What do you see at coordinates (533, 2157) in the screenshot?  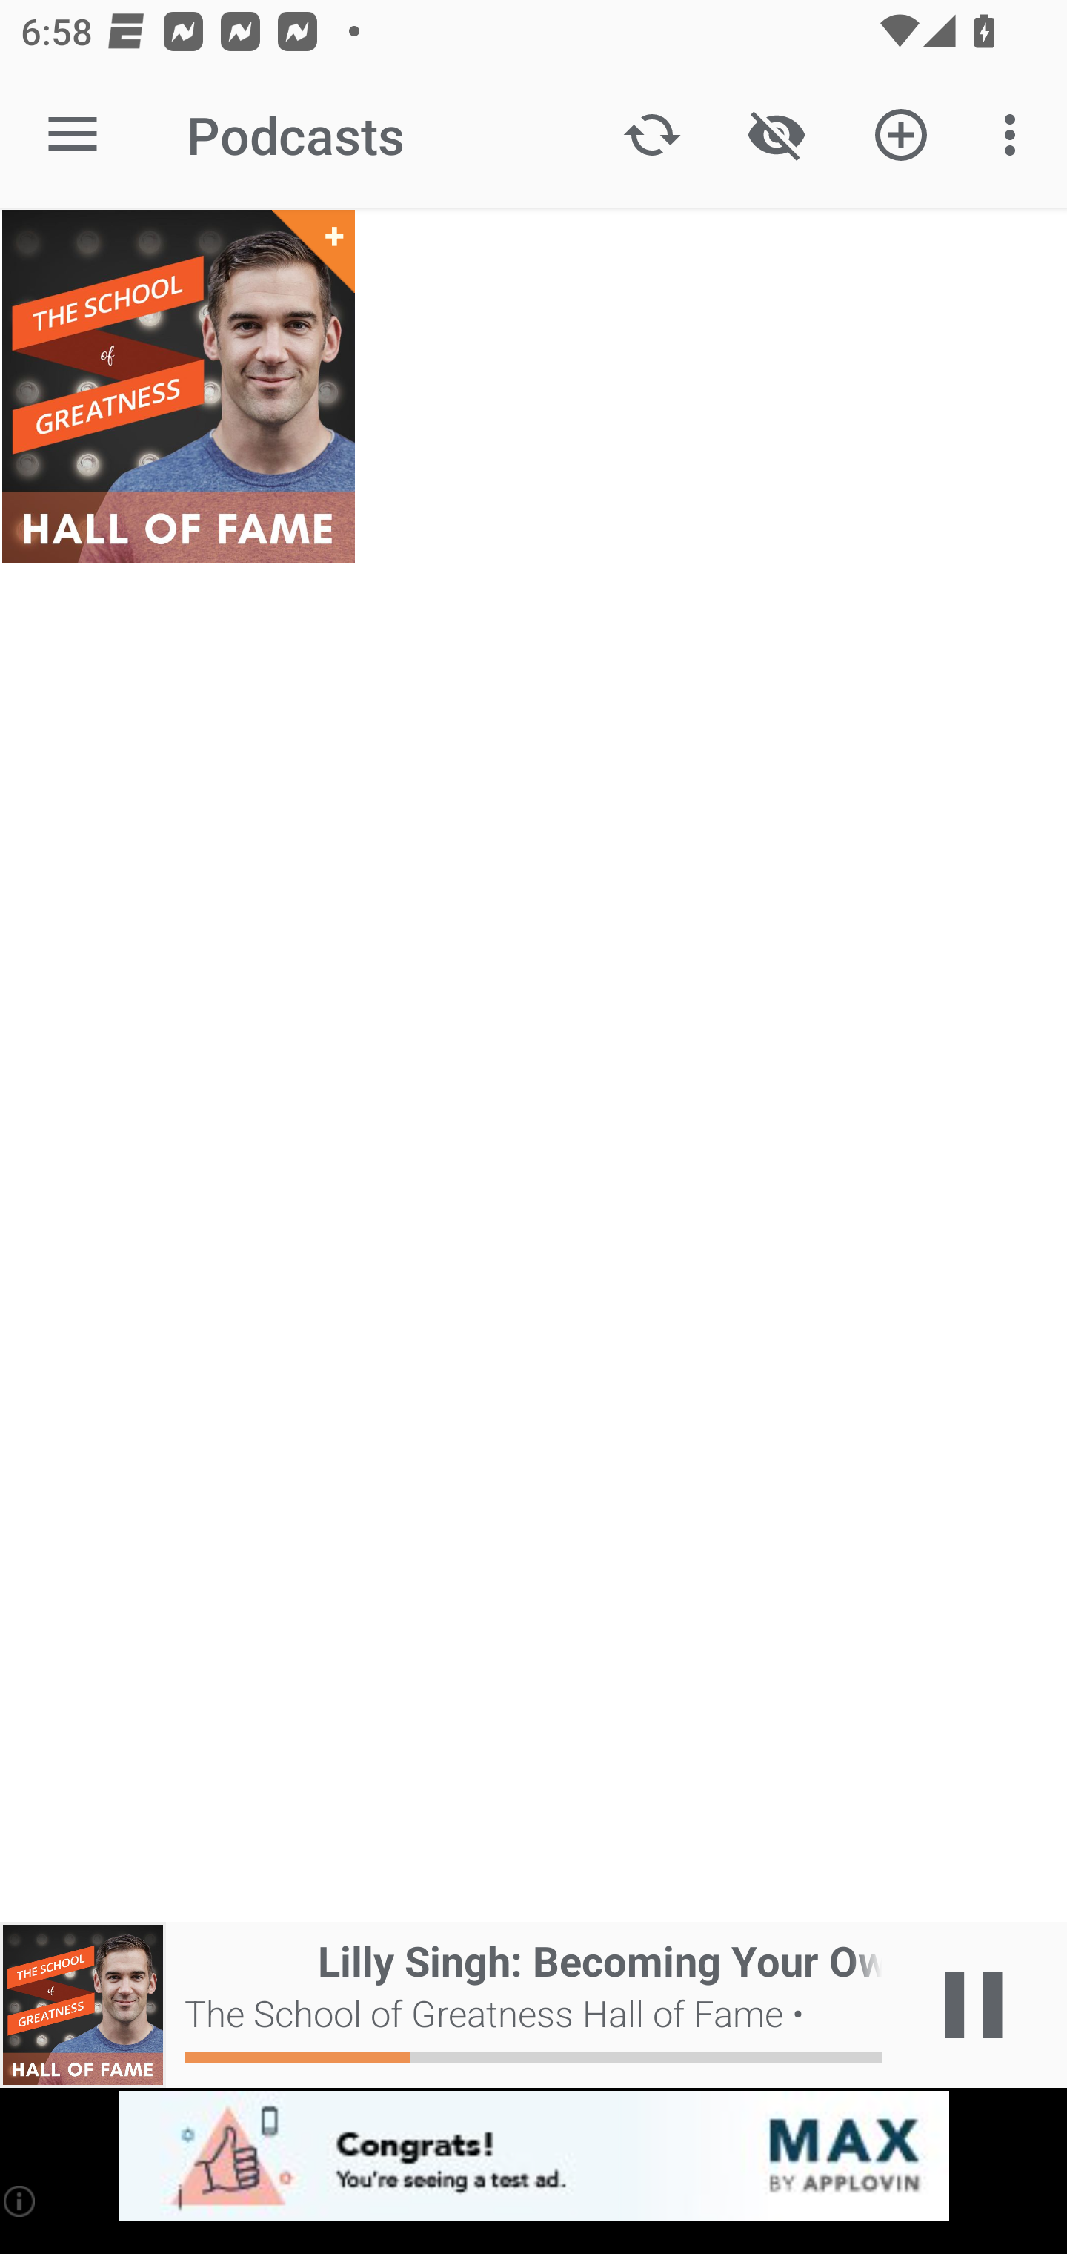 I see `app-monetization` at bounding box center [533, 2157].